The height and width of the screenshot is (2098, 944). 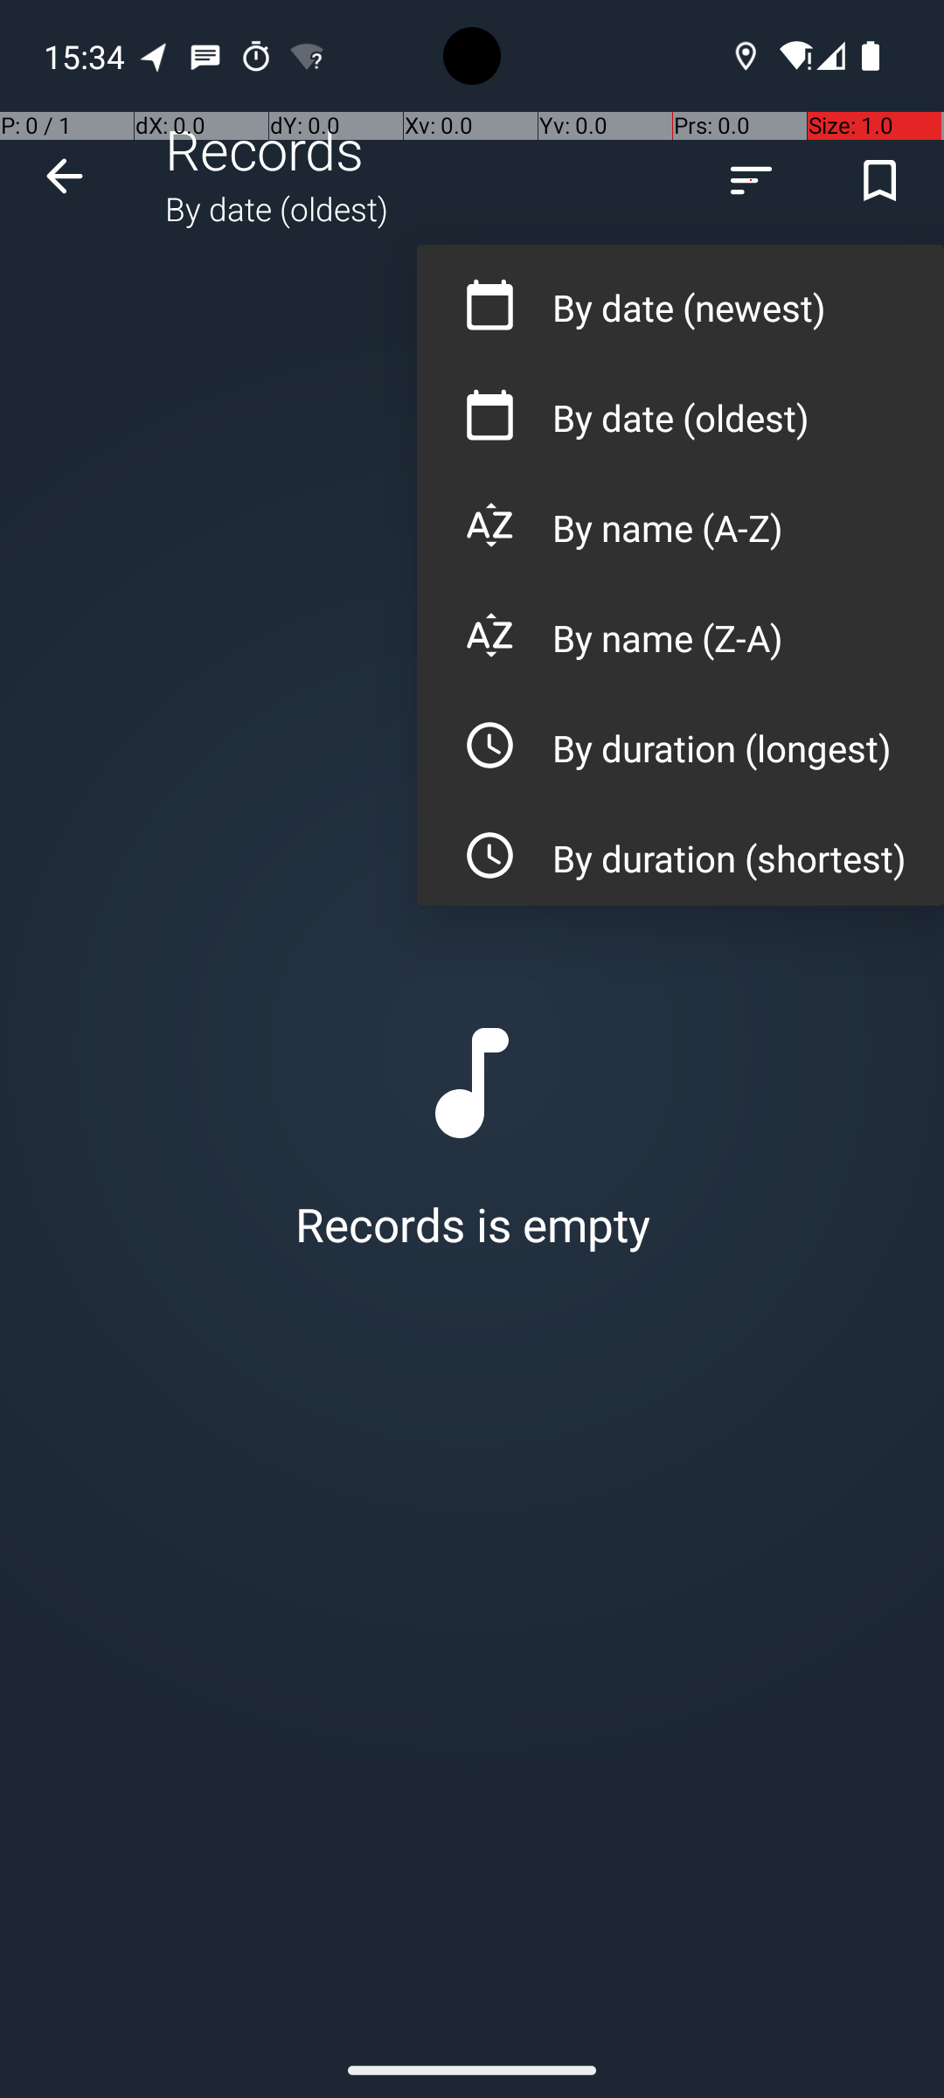 I want to click on       By duration (longest), so click(x=680, y=740).